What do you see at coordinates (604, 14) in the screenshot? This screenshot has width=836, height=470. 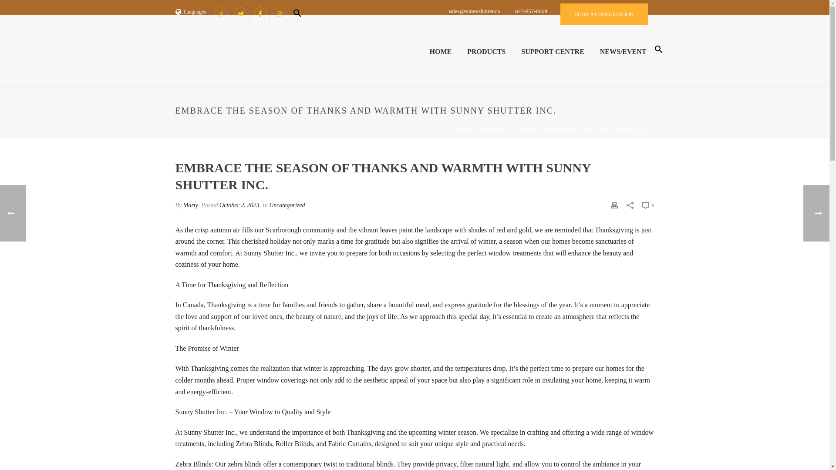 I see `BOOK A CONSULTATION` at bounding box center [604, 14].